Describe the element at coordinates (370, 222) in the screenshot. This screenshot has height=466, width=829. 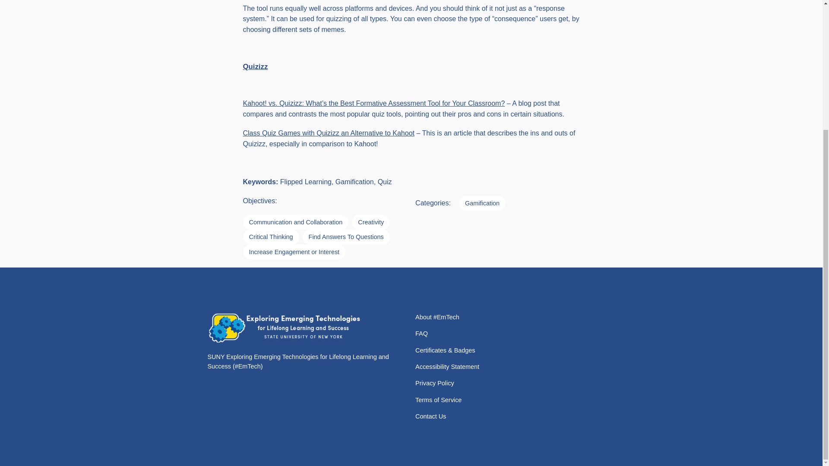
I see `Creativity` at that location.